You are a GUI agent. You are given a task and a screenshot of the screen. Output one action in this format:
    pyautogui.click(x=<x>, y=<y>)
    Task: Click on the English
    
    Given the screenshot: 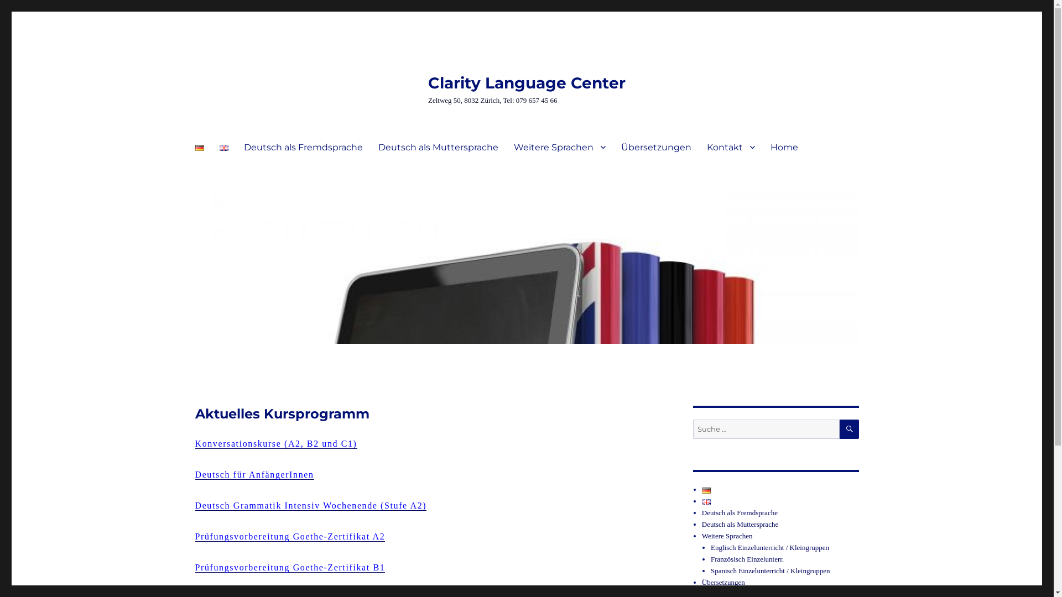 What is the action you would take?
    pyautogui.click(x=223, y=148)
    